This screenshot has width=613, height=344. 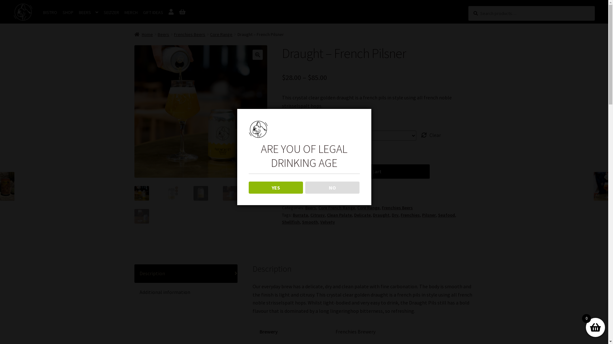 What do you see at coordinates (339, 215) in the screenshot?
I see `Clean Palate` at bounding box center [339, 215].